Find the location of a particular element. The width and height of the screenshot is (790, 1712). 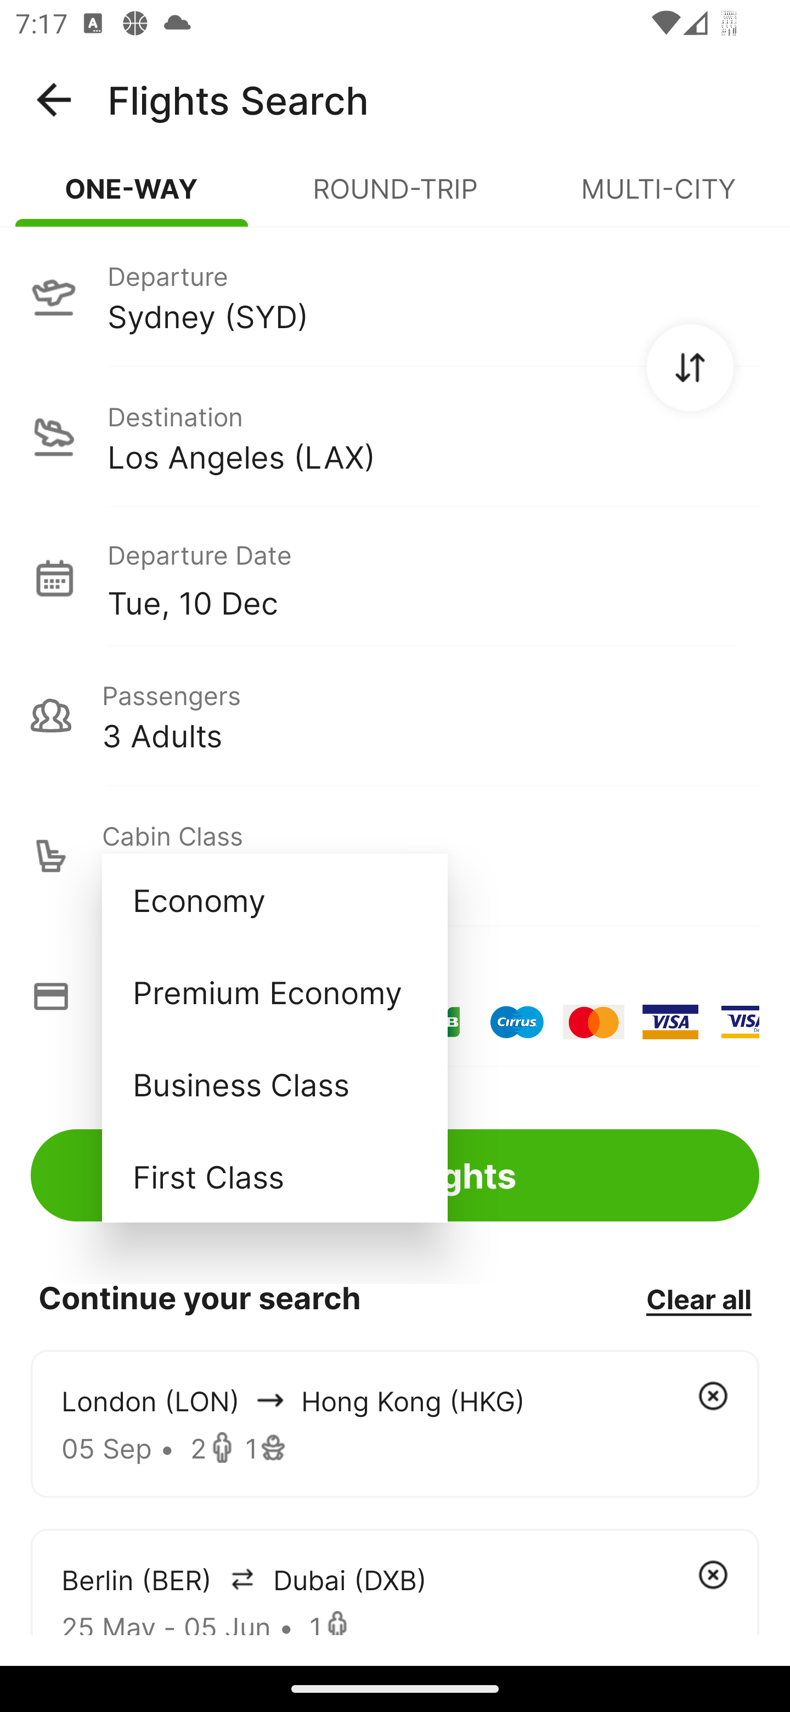

First Class is located at coordinates (274, 1176).